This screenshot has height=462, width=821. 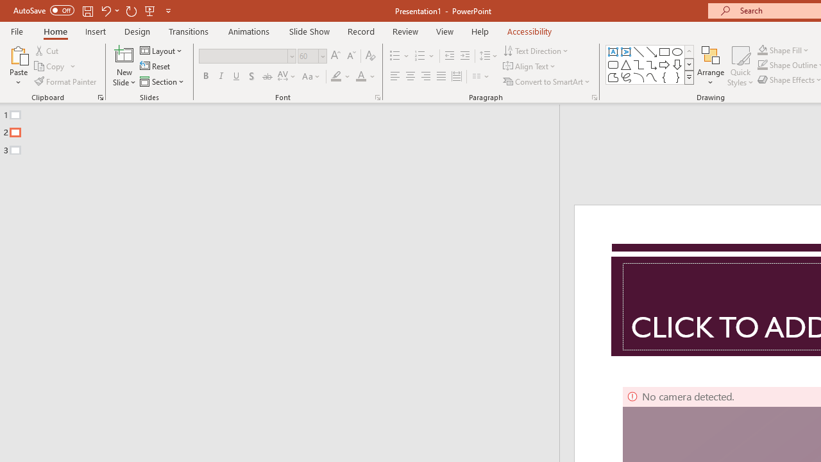 I want to click on Rectangle: Rounded Corners, so click(x=613, y=64).